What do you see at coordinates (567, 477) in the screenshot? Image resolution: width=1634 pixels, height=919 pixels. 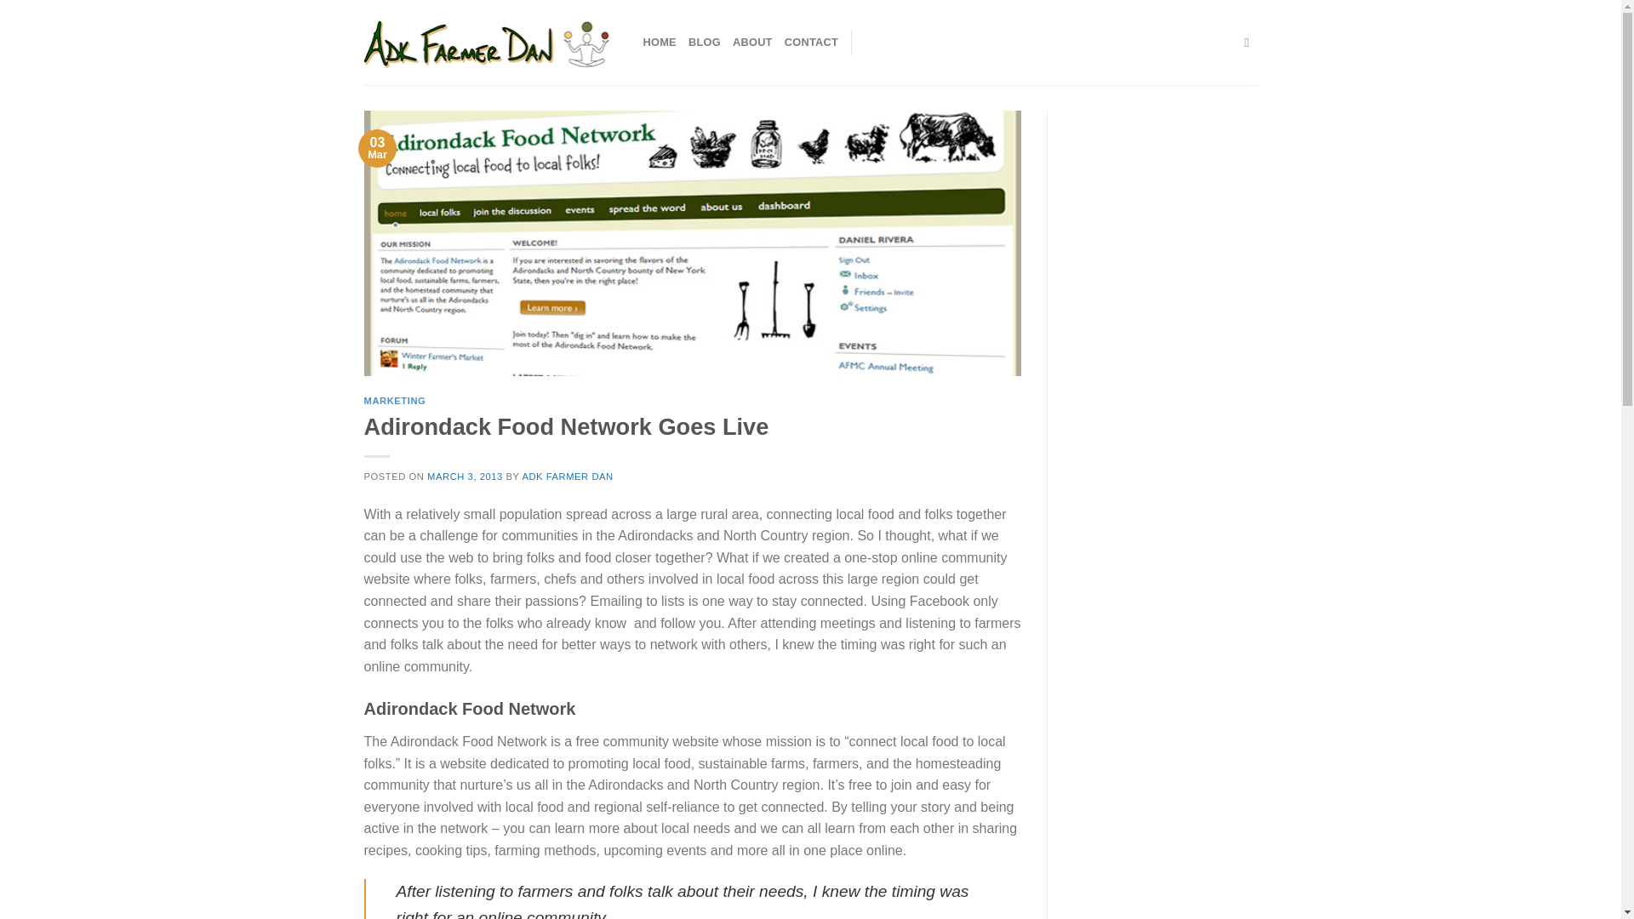 I see `ADK FARMER DAN` at bounding box center [567, 477].